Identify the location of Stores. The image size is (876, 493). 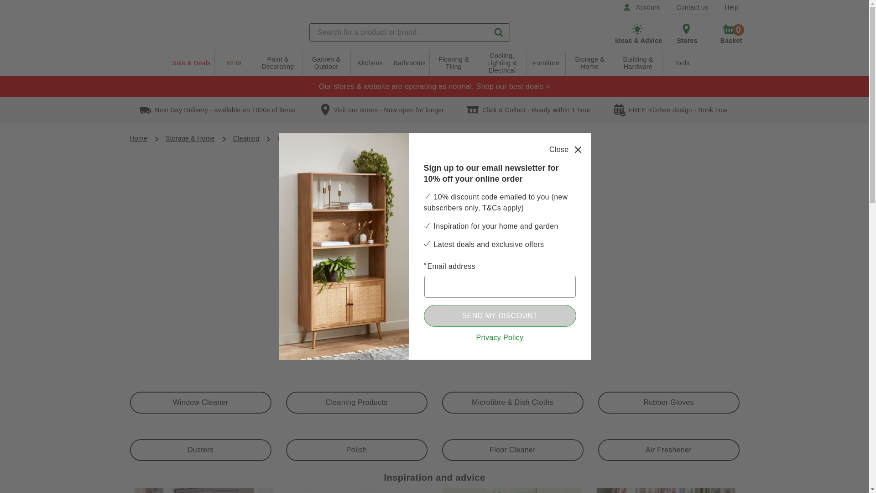
(641, 7).